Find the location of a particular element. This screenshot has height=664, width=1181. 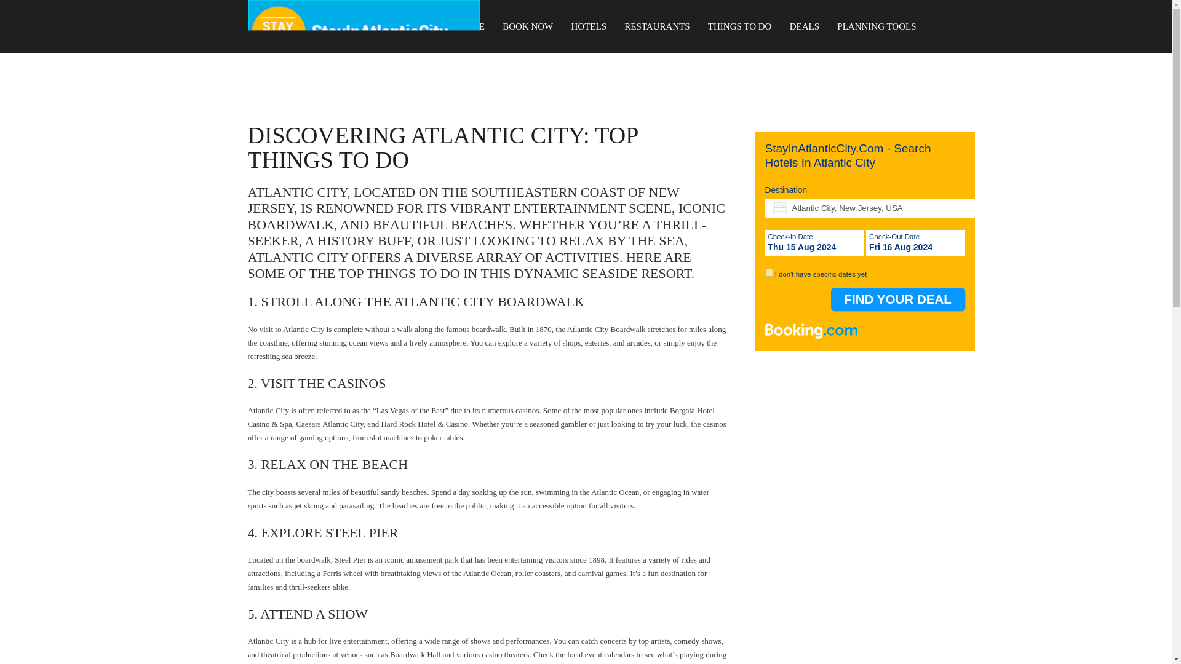

BOOK NOW is located at coordinates (528, 26).